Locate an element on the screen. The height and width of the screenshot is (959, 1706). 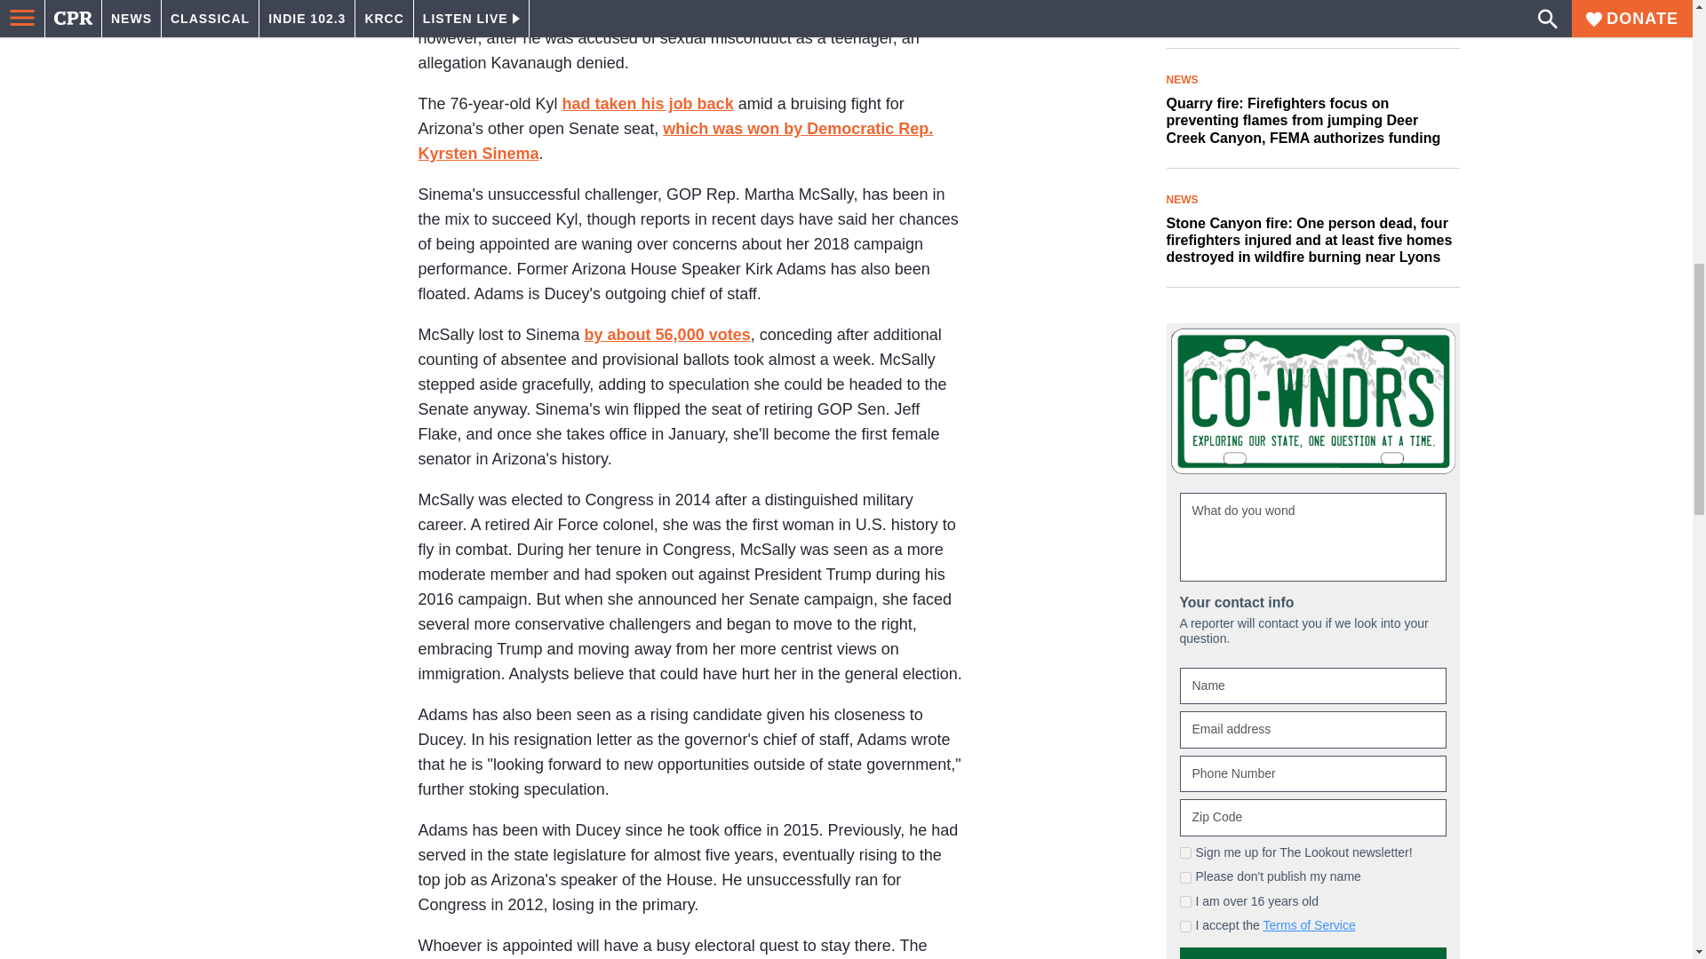
on is located at coordinates (1185, 877).